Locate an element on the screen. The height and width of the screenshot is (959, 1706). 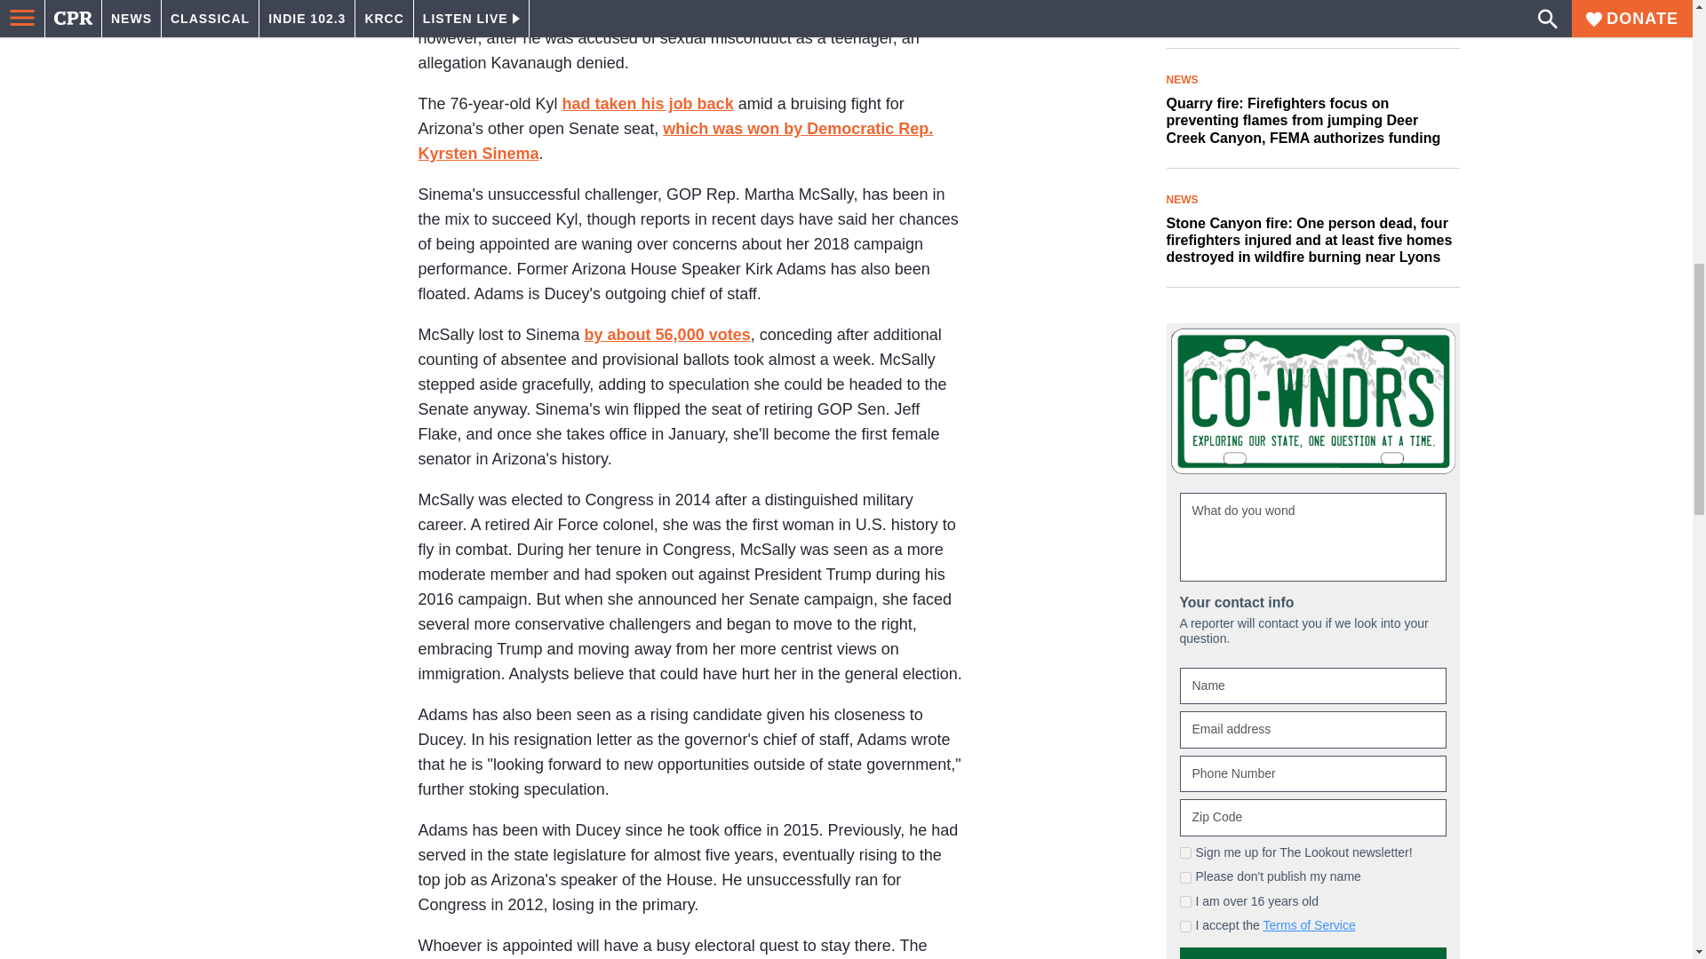
on is located at coordinates (1185, 877).